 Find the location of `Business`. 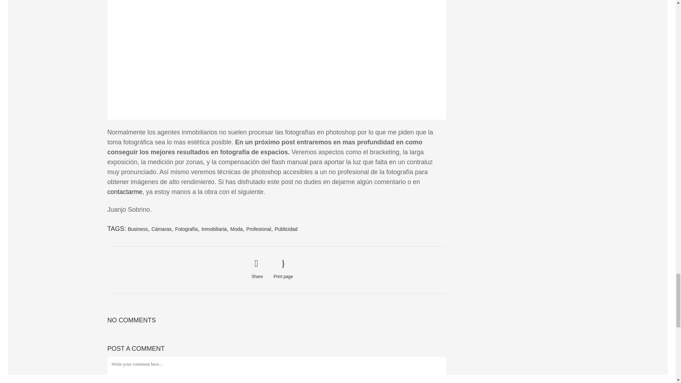

Business is located at coordinates (138, 229).